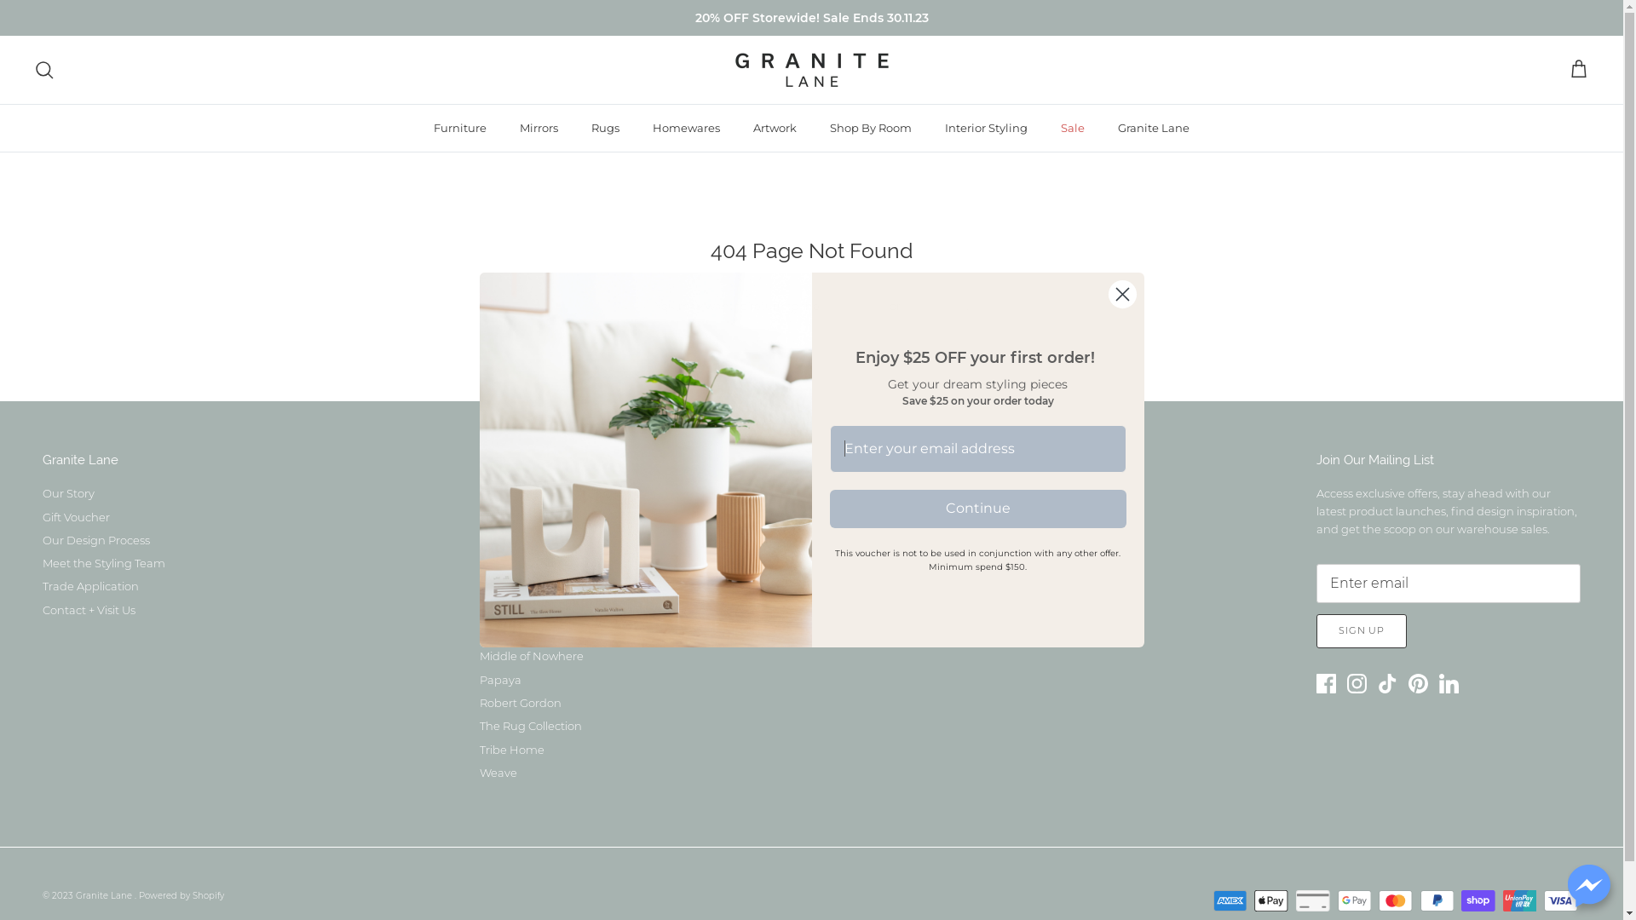 This screenshot has width=1636, height=920. Describe the element at coordinates (949, 610) in the screenshot. I see `Terms & Conditions` at that location.